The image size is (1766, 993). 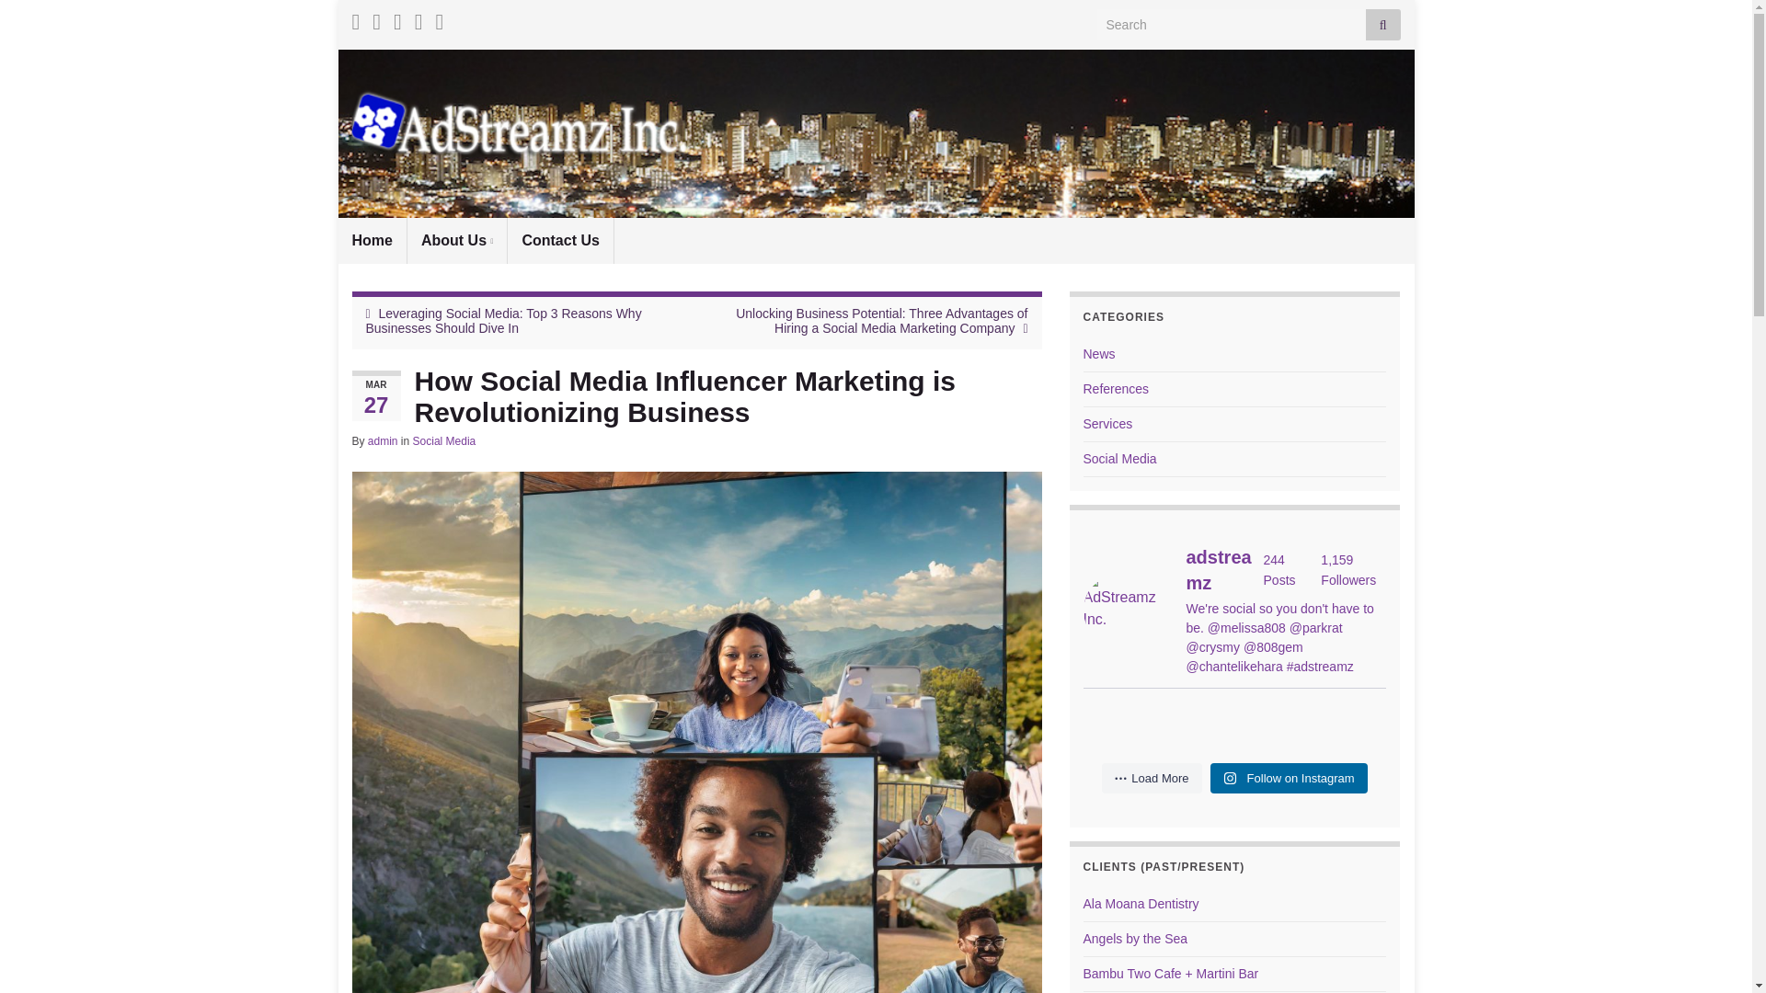 What do you see at coordinates (383, 441) in the screenshot?
I see `admin` at bounding box center [383, 441].